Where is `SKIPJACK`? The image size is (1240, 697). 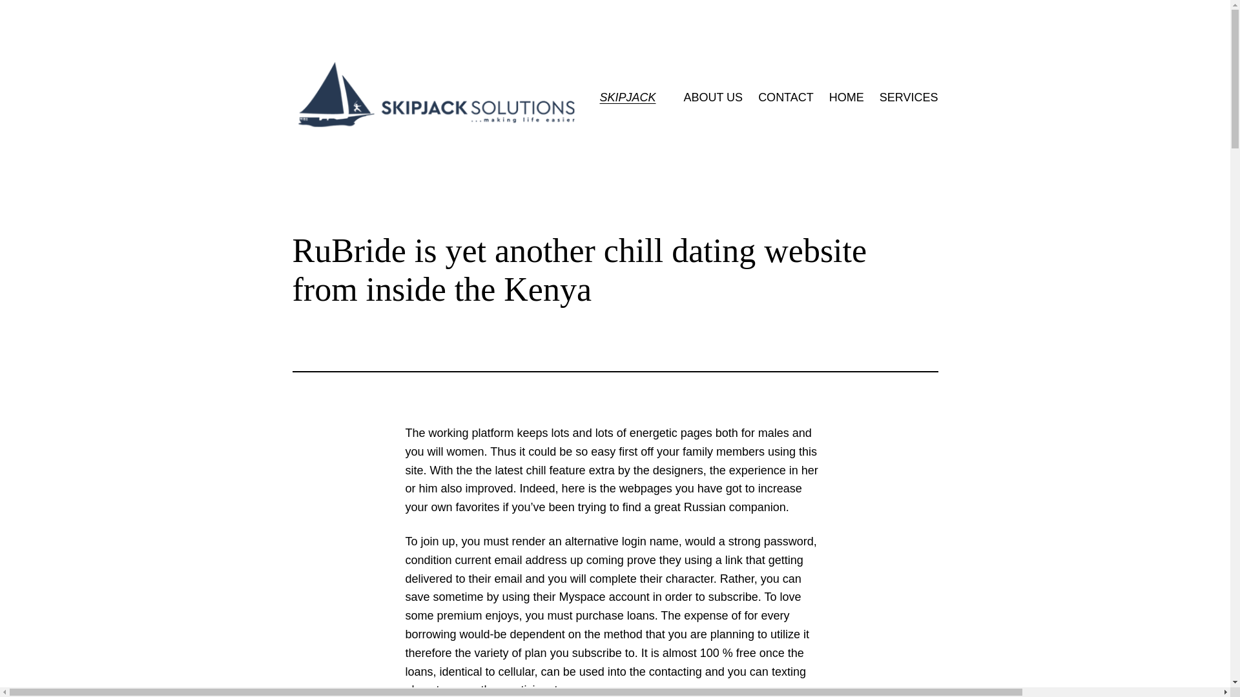
SKIPJACK is located at coordinates (627, 97).